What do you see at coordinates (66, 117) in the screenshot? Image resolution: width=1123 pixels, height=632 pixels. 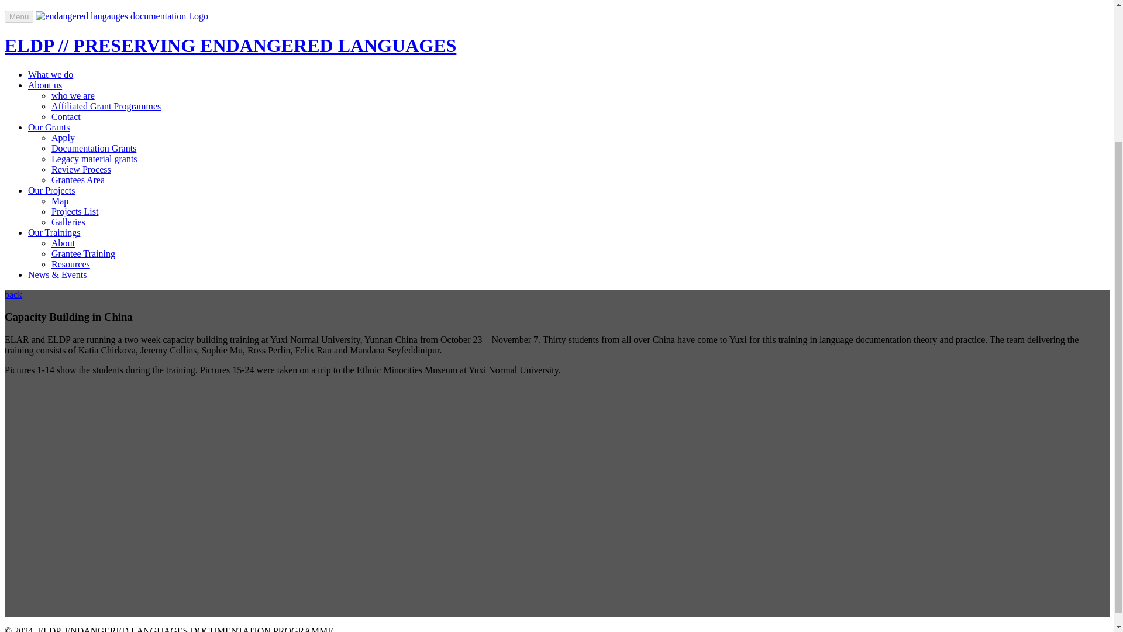 I see `Contact` at bounding box center [66, 117].